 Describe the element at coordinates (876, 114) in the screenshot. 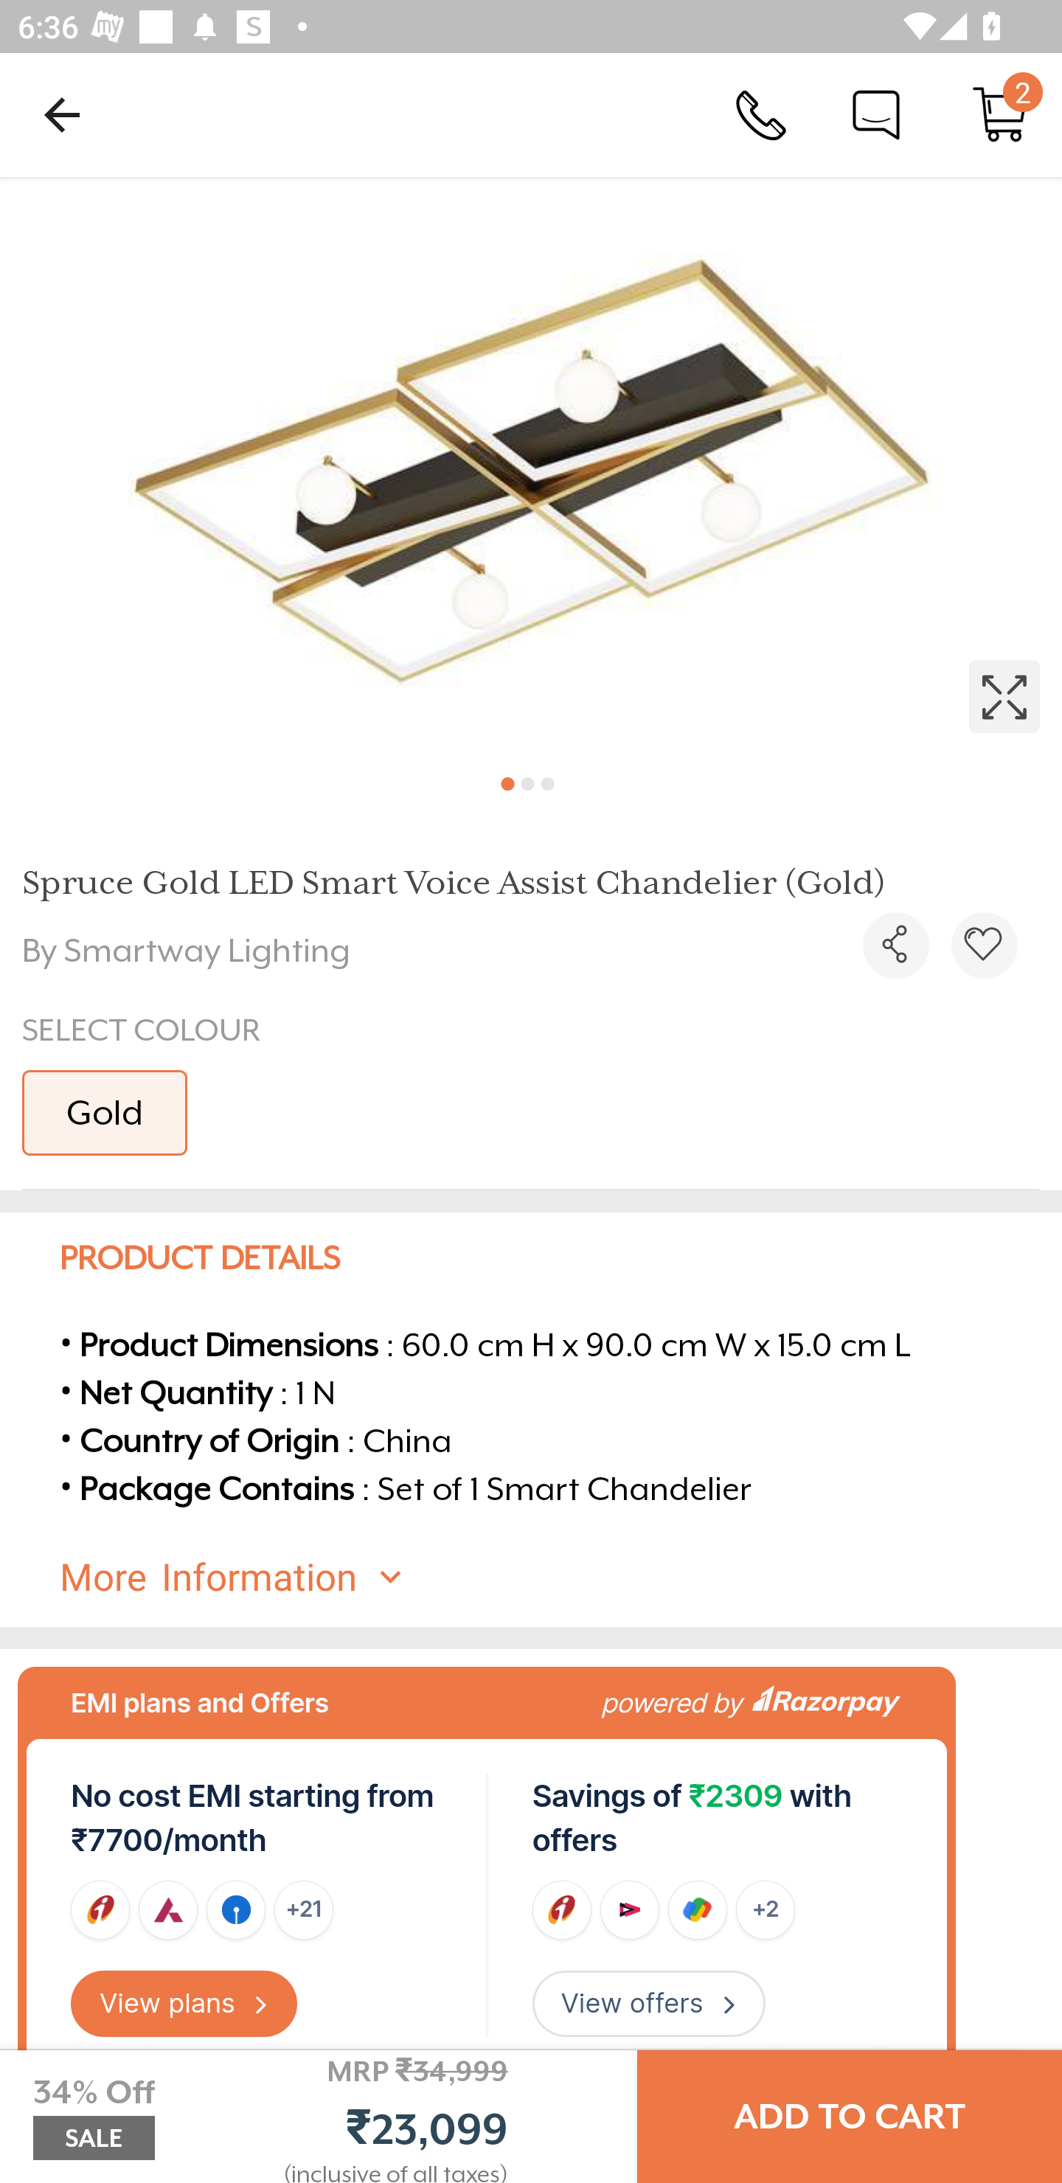

I see `Chat` at that location.